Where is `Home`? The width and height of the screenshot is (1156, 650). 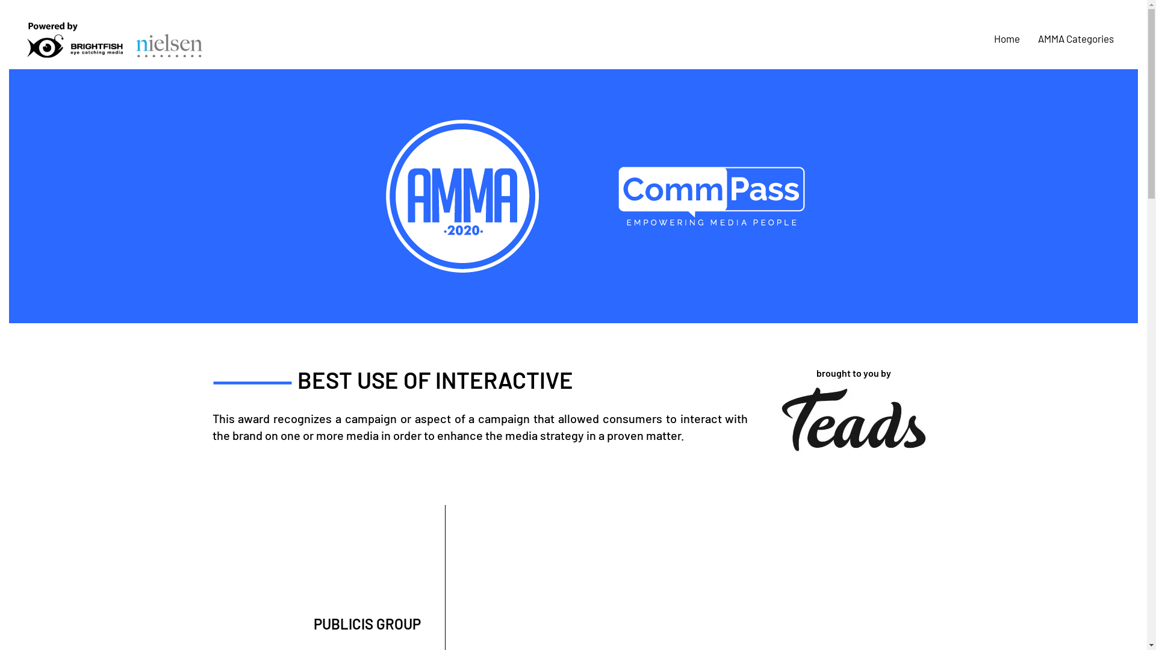 Home is located at coordinates (1007, 39).